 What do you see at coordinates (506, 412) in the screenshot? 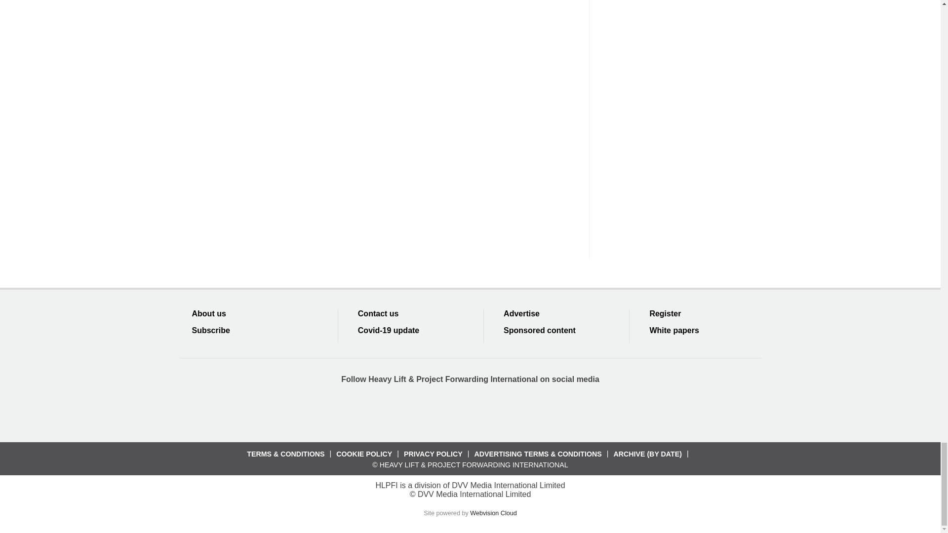
I see `Email us` at bounding box center [506, 412].